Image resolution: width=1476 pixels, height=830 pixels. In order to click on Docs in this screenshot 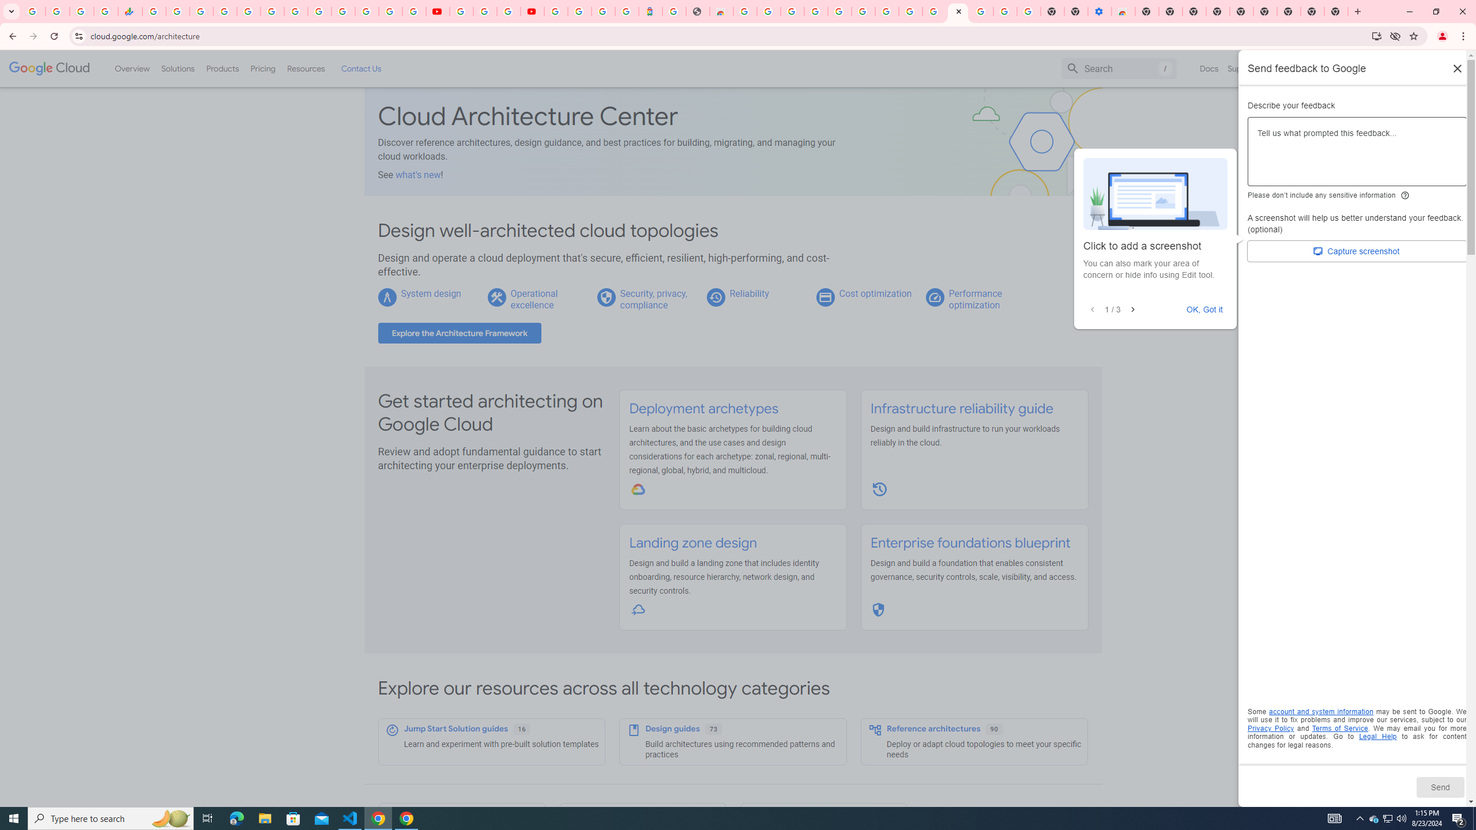, I will do `click(1210, 68)`.